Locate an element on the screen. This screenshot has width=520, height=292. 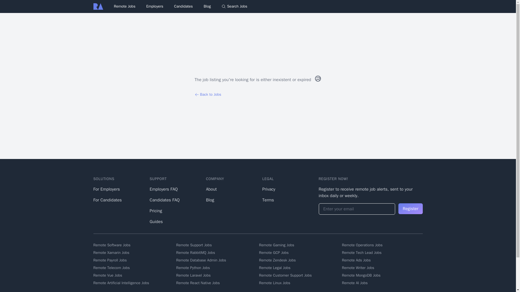
Candidates FAQ is located at coordinates (164, 200).